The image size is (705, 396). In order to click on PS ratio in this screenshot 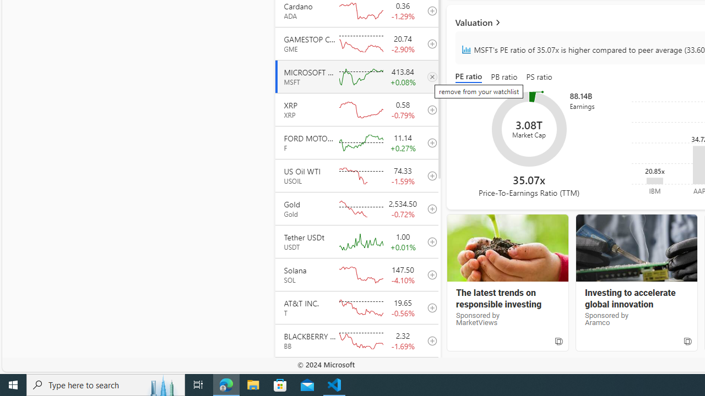, I will do `click(539, 77)`.